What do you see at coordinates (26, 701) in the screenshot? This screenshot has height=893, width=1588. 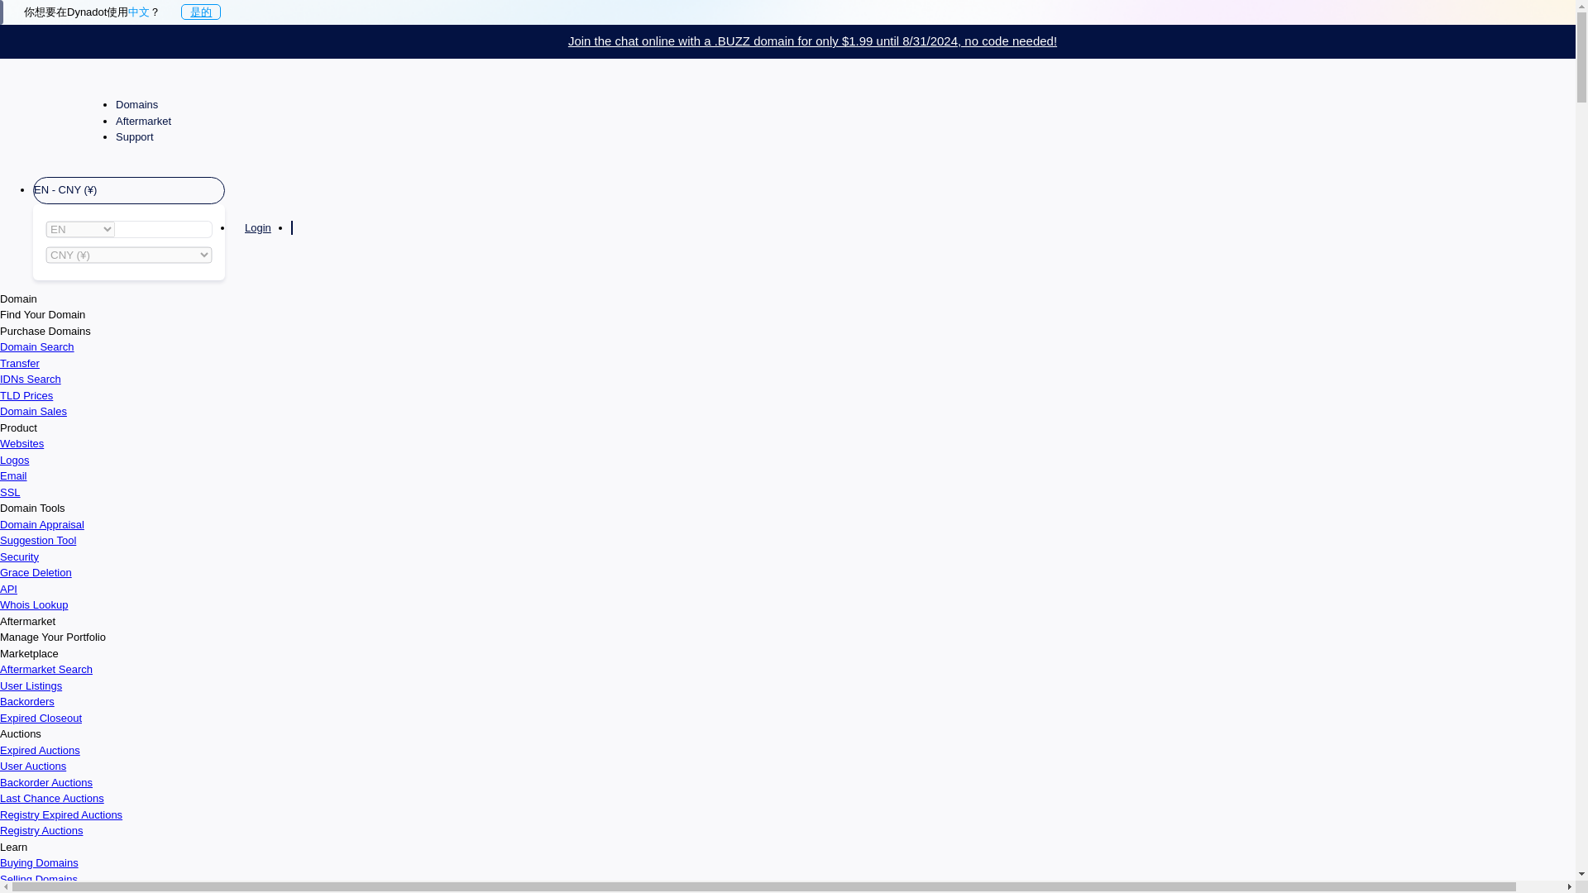 I see `Backorders` at bounding box center [26, 701].